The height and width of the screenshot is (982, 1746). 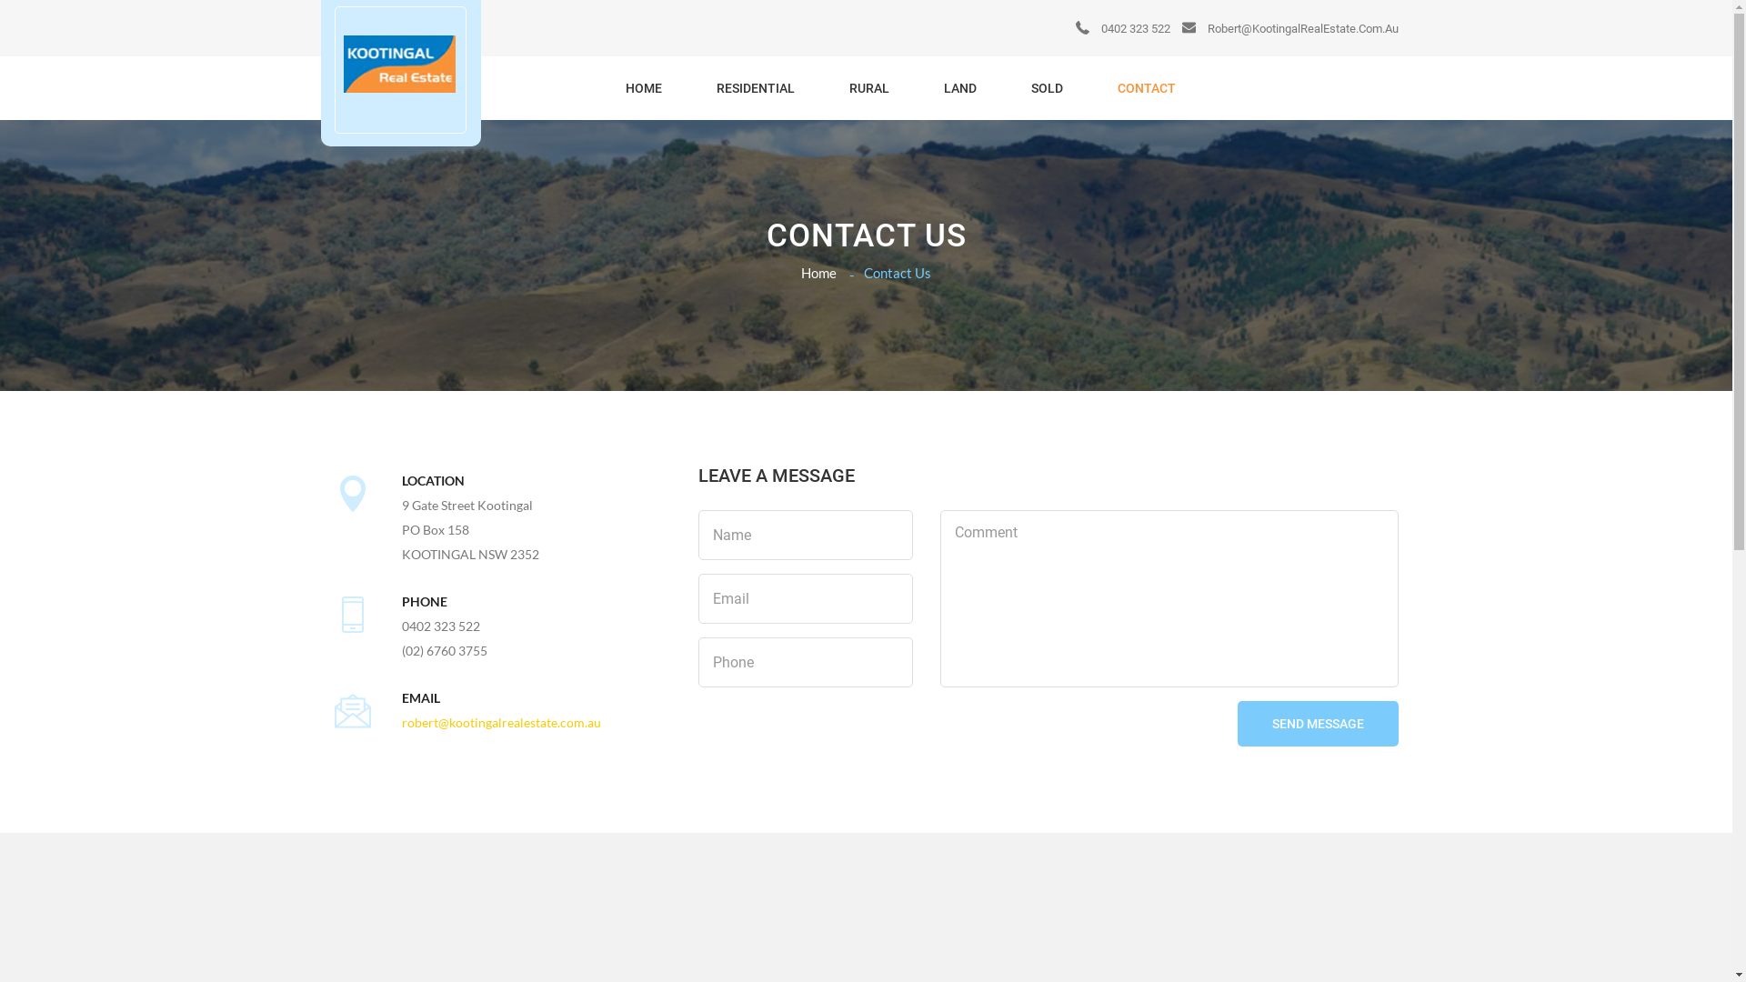 What do you see at coordinates (1122, 28) in the screenshot?
I see `0402 323 522` at bounding box center [1122, 28].